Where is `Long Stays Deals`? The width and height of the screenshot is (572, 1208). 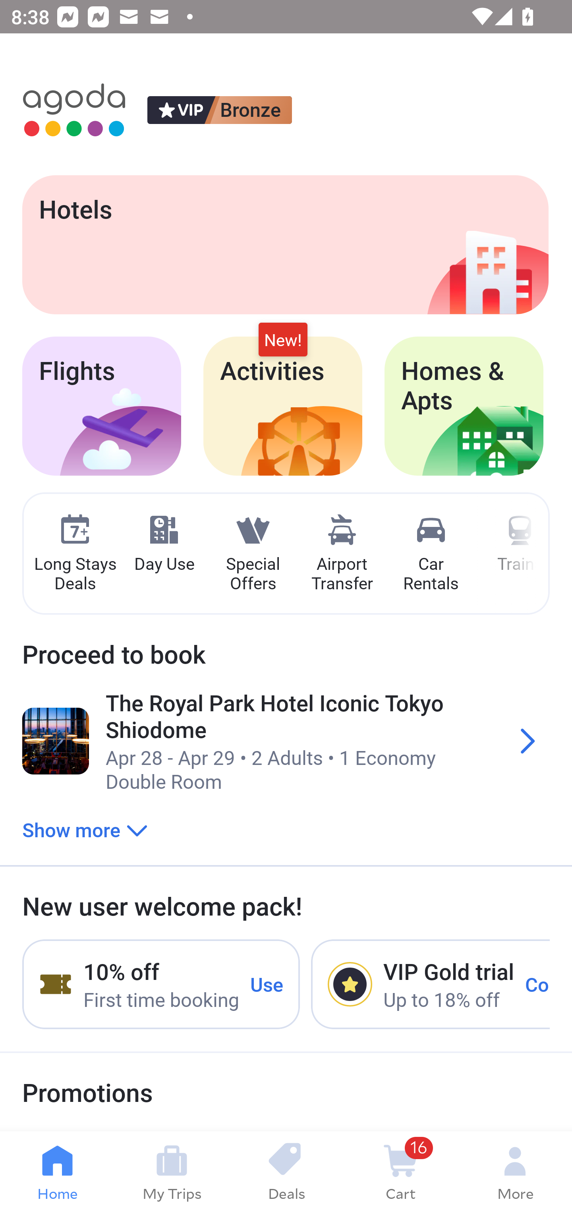 Long Stays Deals is located at coordinates (75, 554).